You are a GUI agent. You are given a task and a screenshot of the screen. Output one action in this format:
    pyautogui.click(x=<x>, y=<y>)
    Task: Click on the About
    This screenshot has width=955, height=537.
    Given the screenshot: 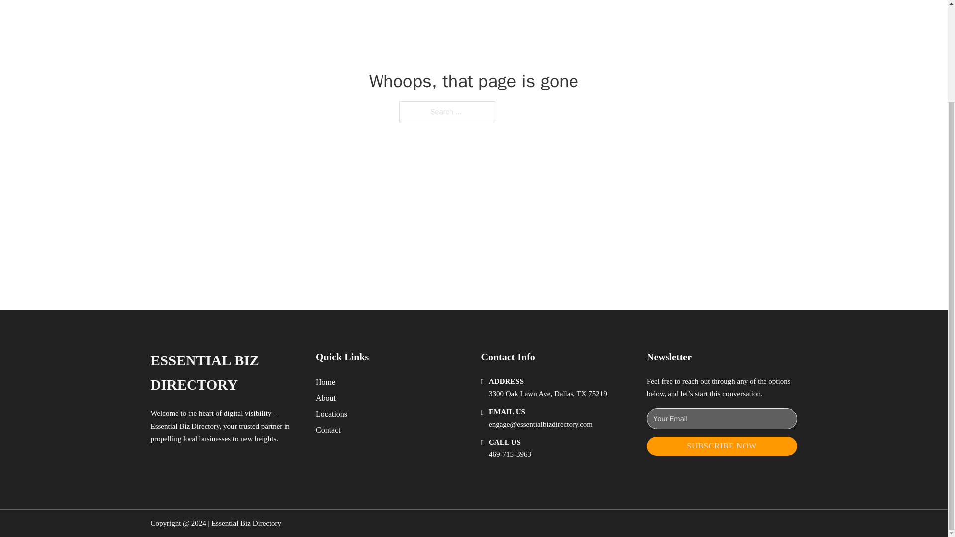 What is the action you would take?
    pyautogui.click(x=326, y=398)
    